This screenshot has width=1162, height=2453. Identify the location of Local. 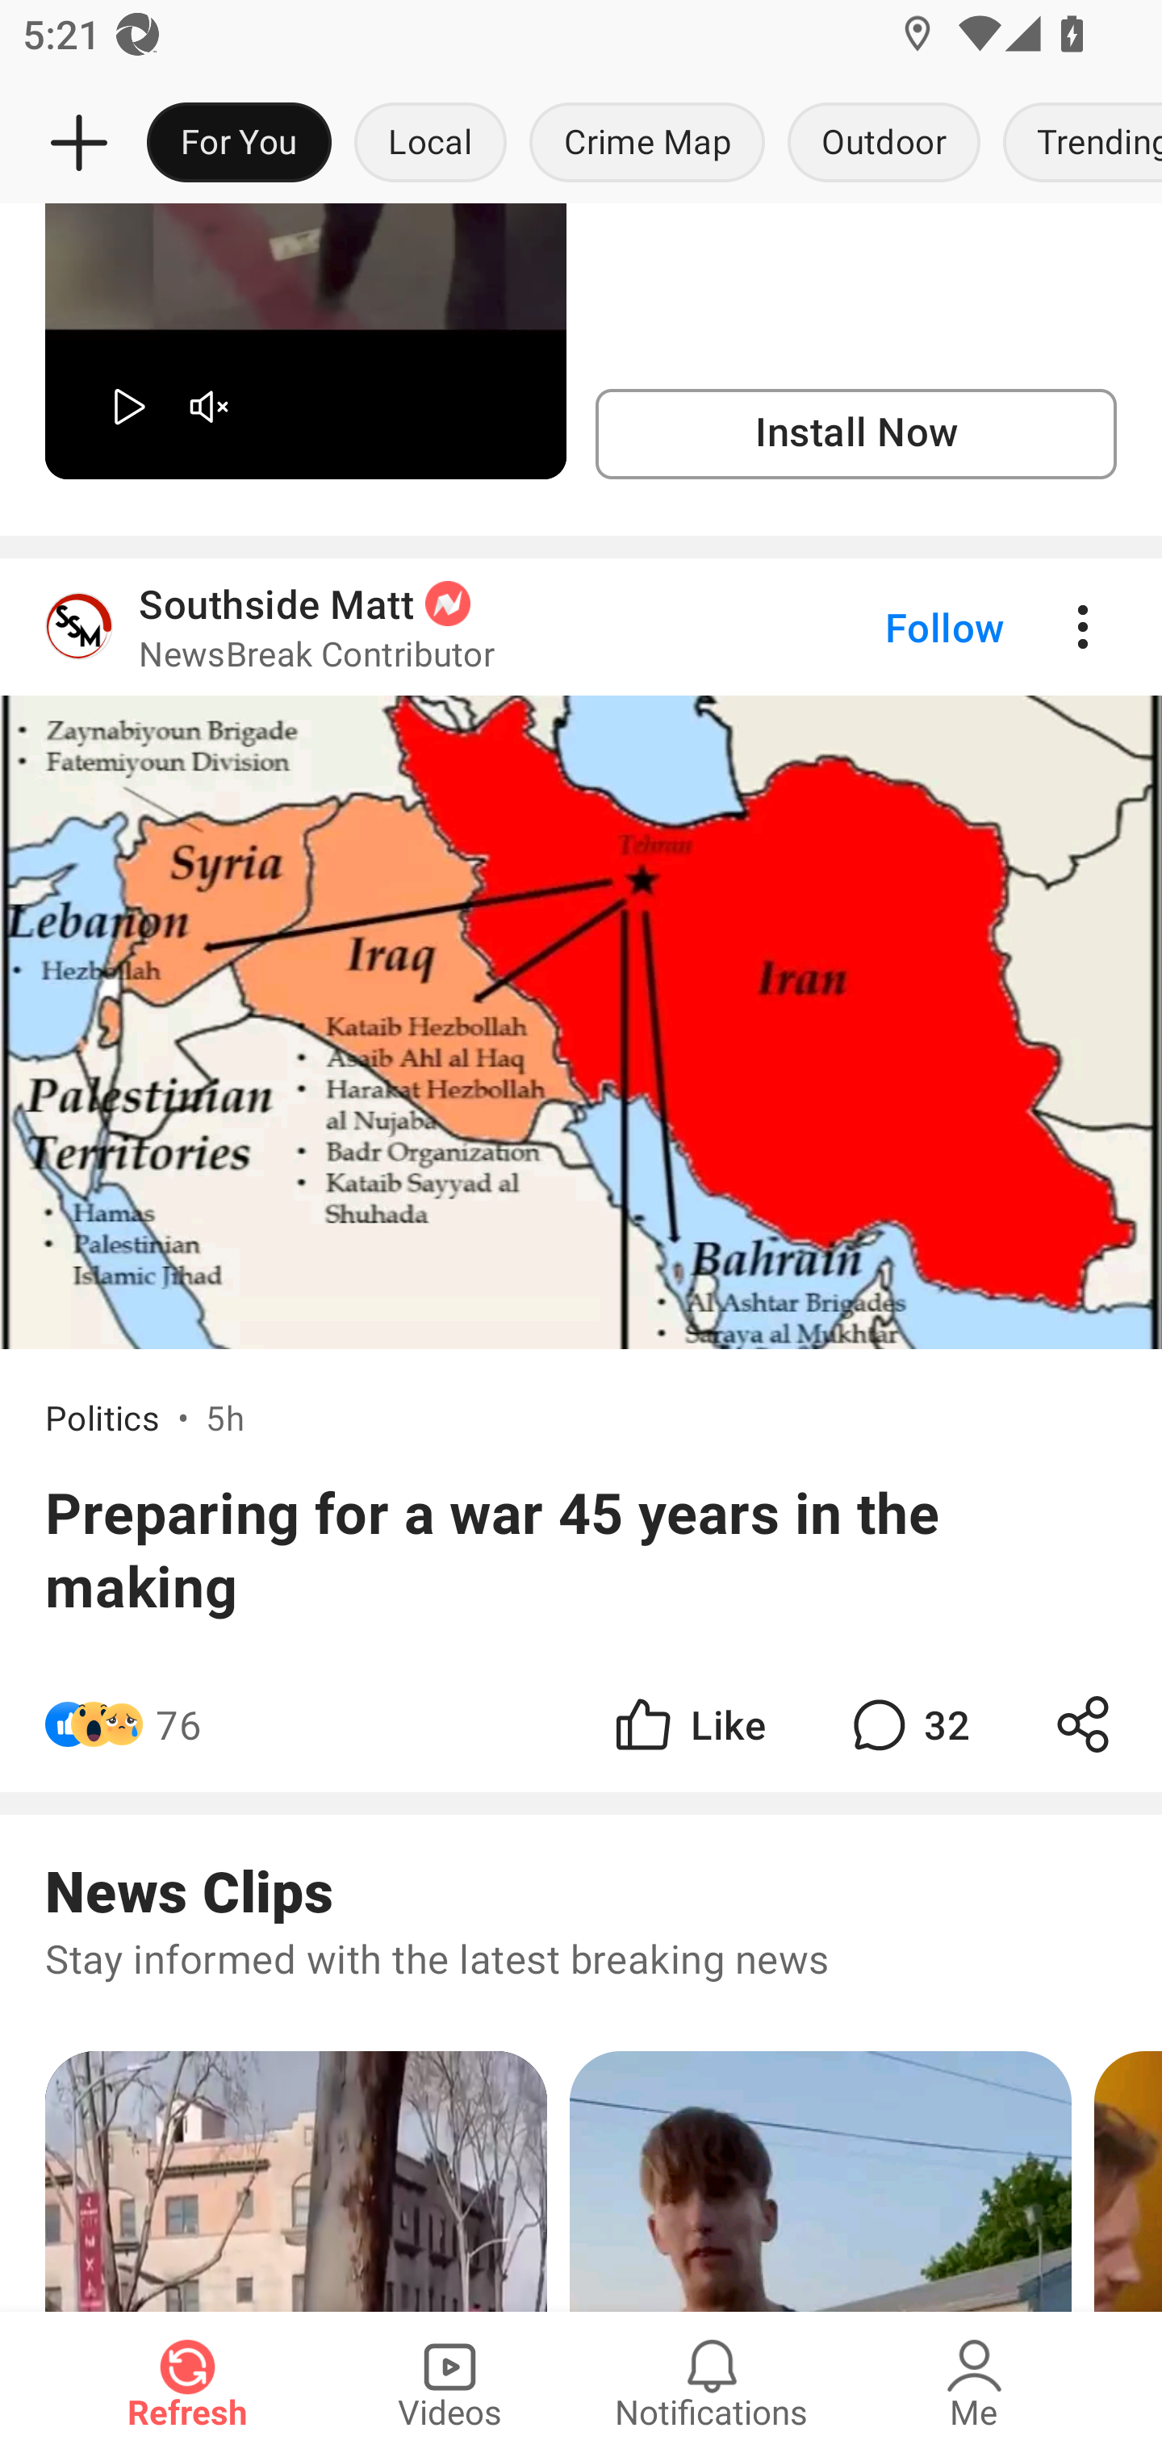
(430, 144).